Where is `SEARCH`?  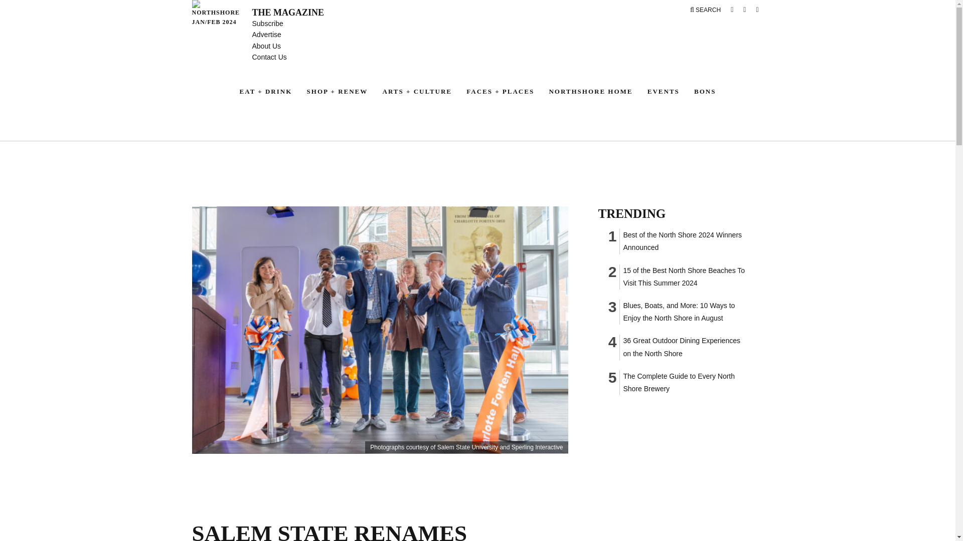 SEARCH is located at coordinates (705, 10).